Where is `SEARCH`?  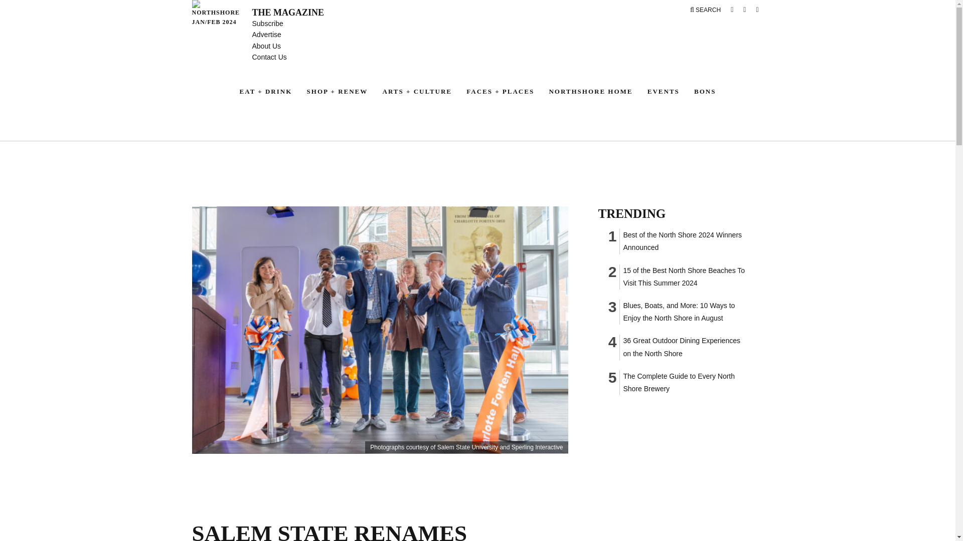 SEARCH is located at coordinates (705, 10).